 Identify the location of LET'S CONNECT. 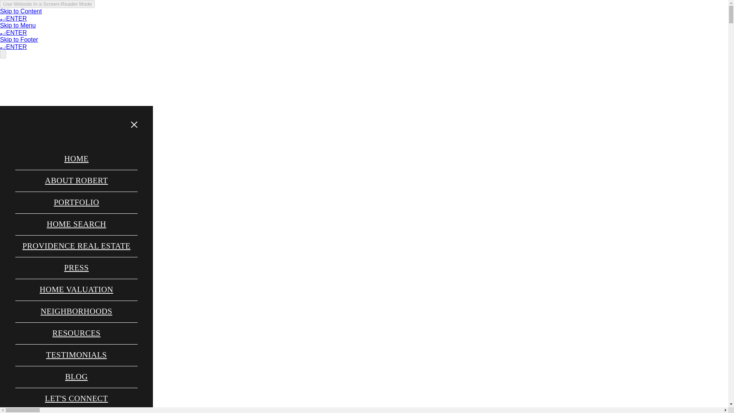
(438, 89).